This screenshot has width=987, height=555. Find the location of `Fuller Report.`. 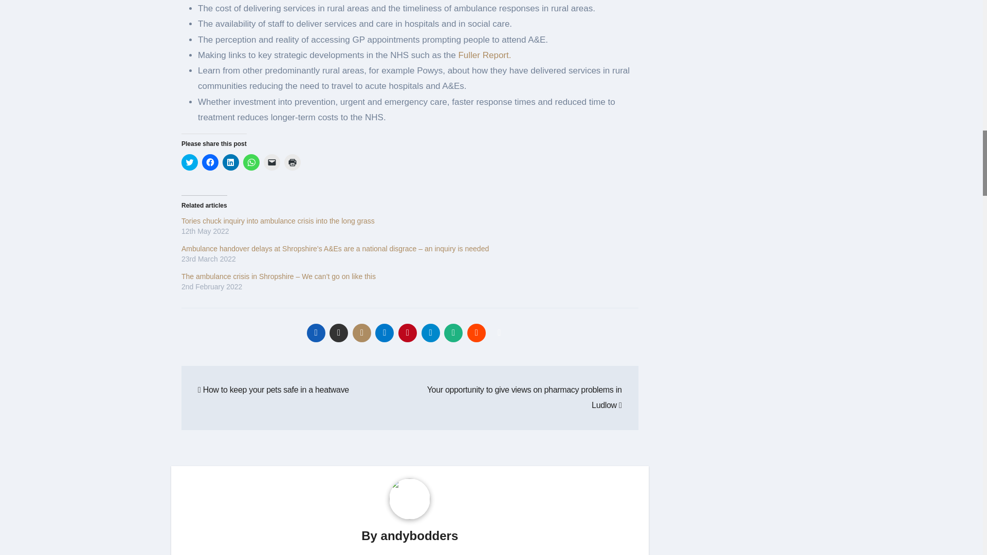

Fuller Report. is located at coordinates (484, 55).